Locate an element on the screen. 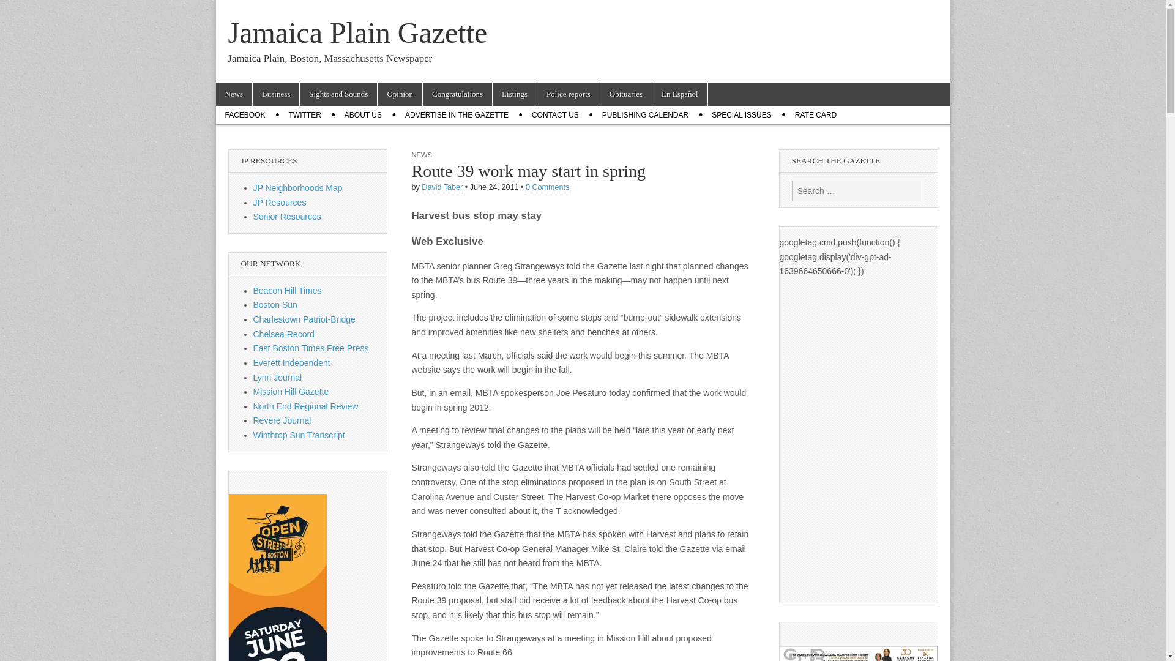 Image resolution: width=1175 pixels, height=661 pixels. ABOUT US is located at coordinates (363, 115).